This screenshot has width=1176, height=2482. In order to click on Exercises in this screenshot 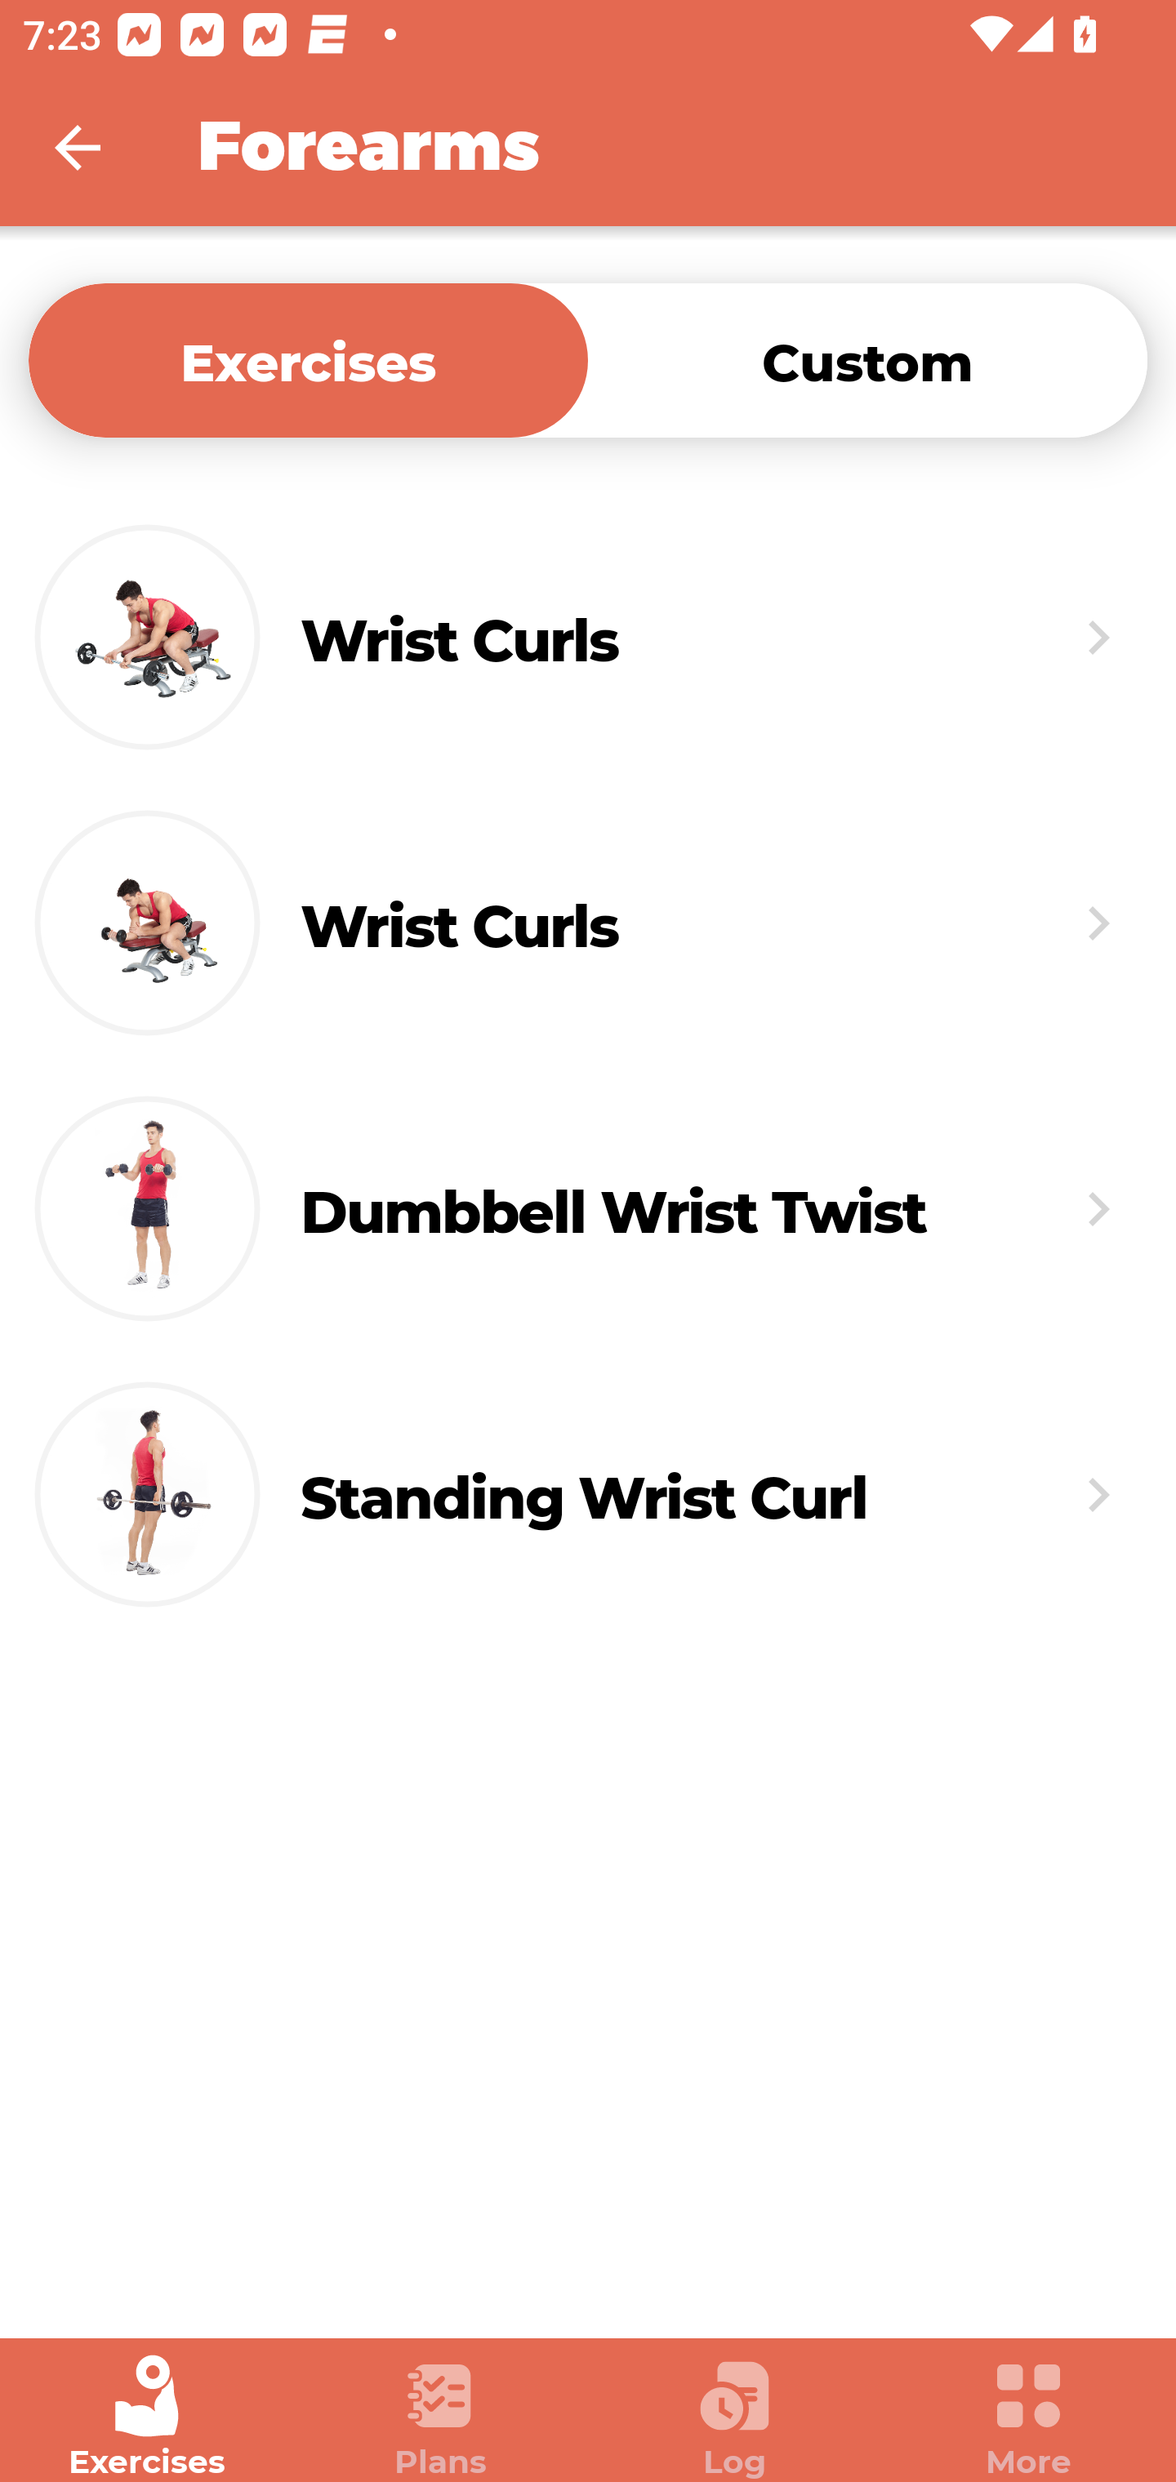, I will do `click(147, 2417)`.